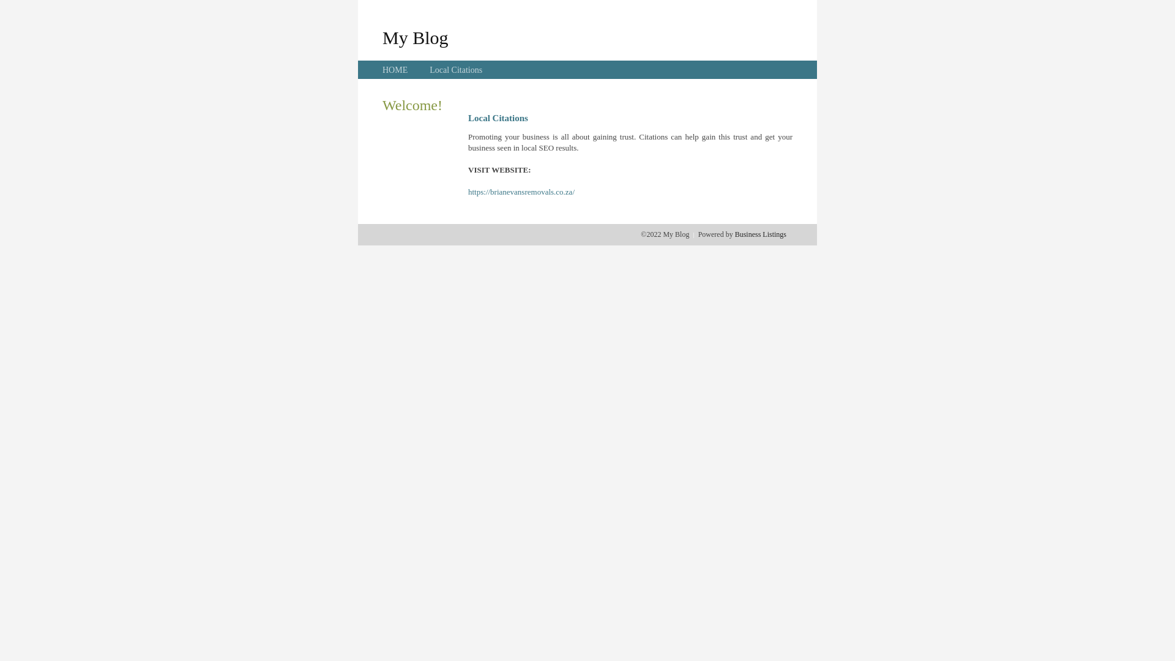 The width and height of the screenshot is (1175, 661). Describe the element at coordinates (521, 192) in the screenshot. I see `https://brianevansremovals.co.za/` at that location.